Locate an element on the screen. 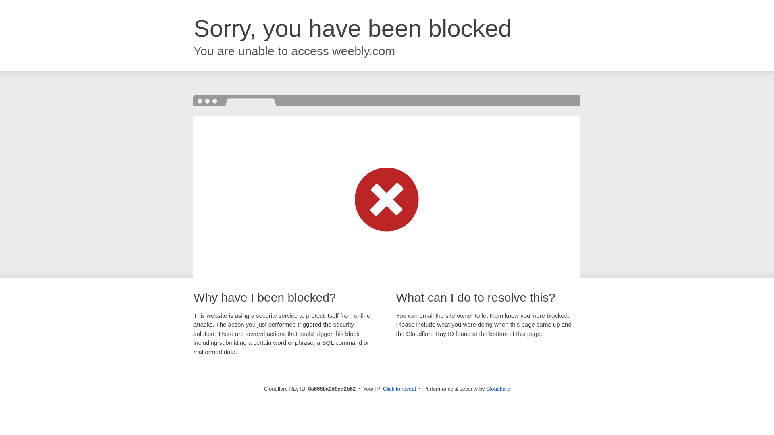 The width and height of the screenshot is (774, 435). Click to reveal is located at coordinates (399, 389).